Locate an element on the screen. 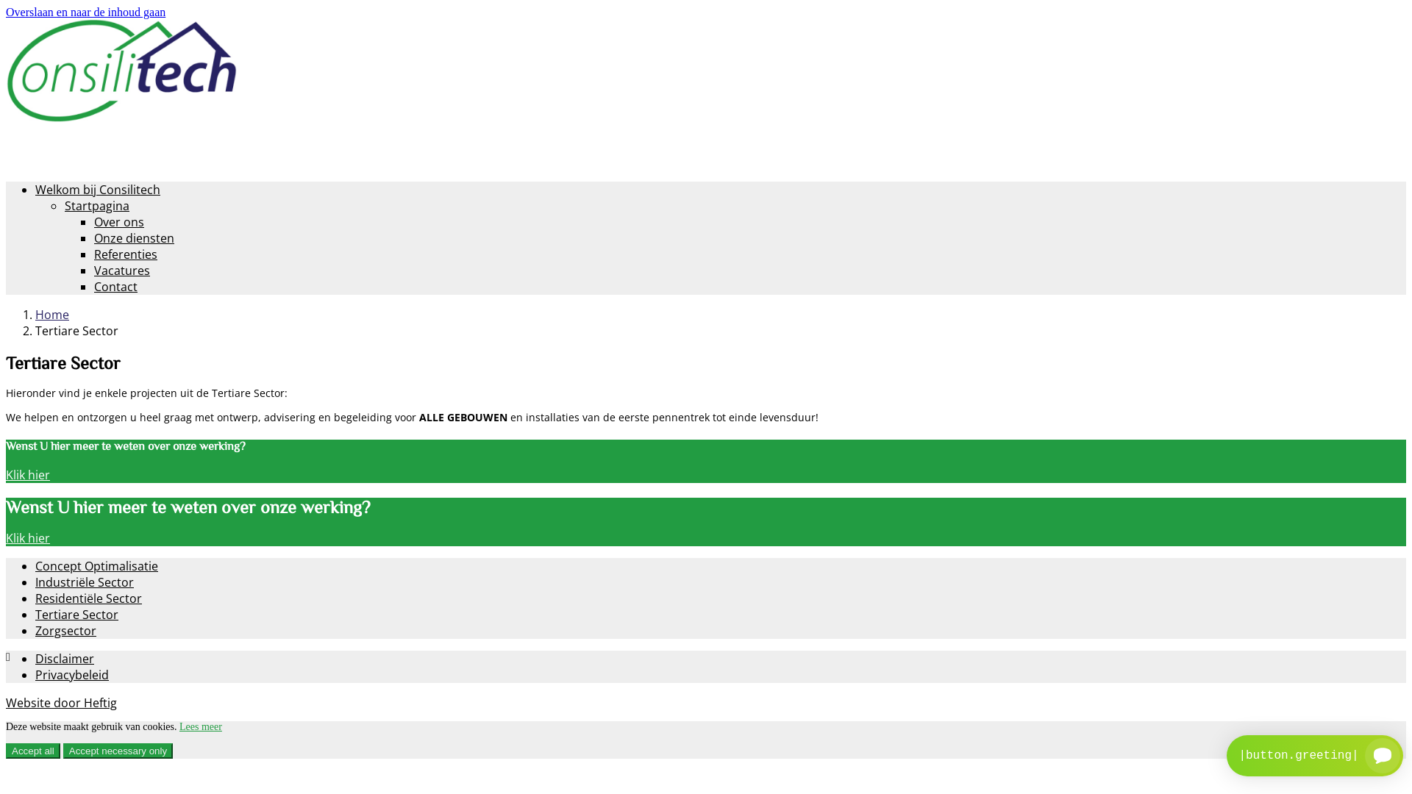 Image resolution: width=1412 pixels, height=794 pixels. Accept all is located at coordinates (33, 751).